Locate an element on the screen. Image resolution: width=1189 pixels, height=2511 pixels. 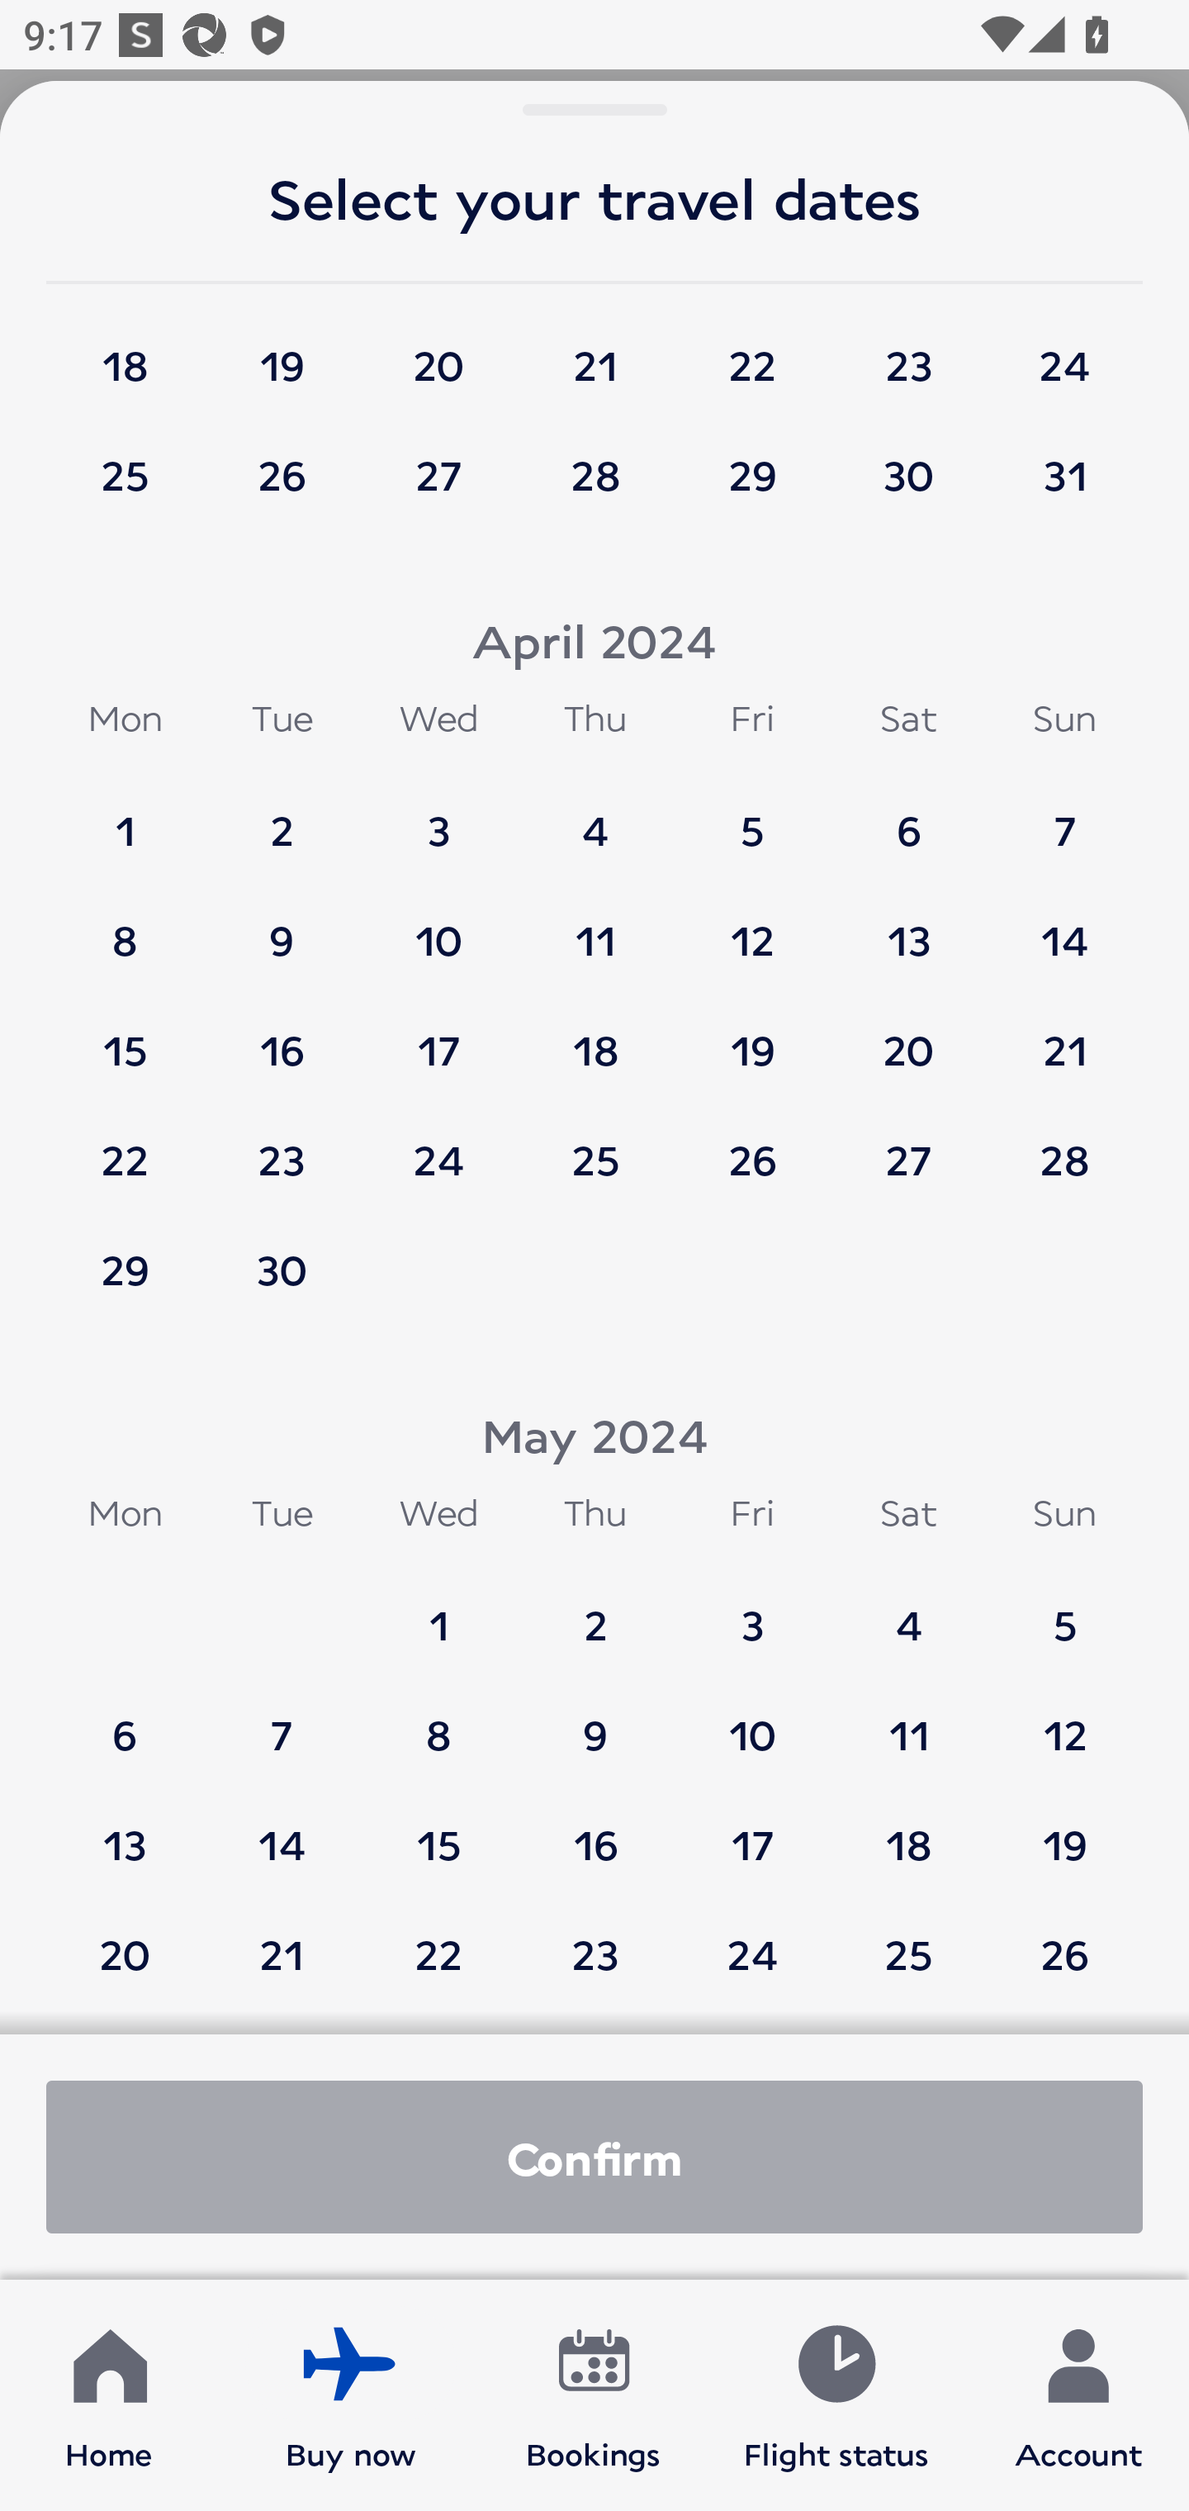
Bookings is located at coordinates (594, 2395).